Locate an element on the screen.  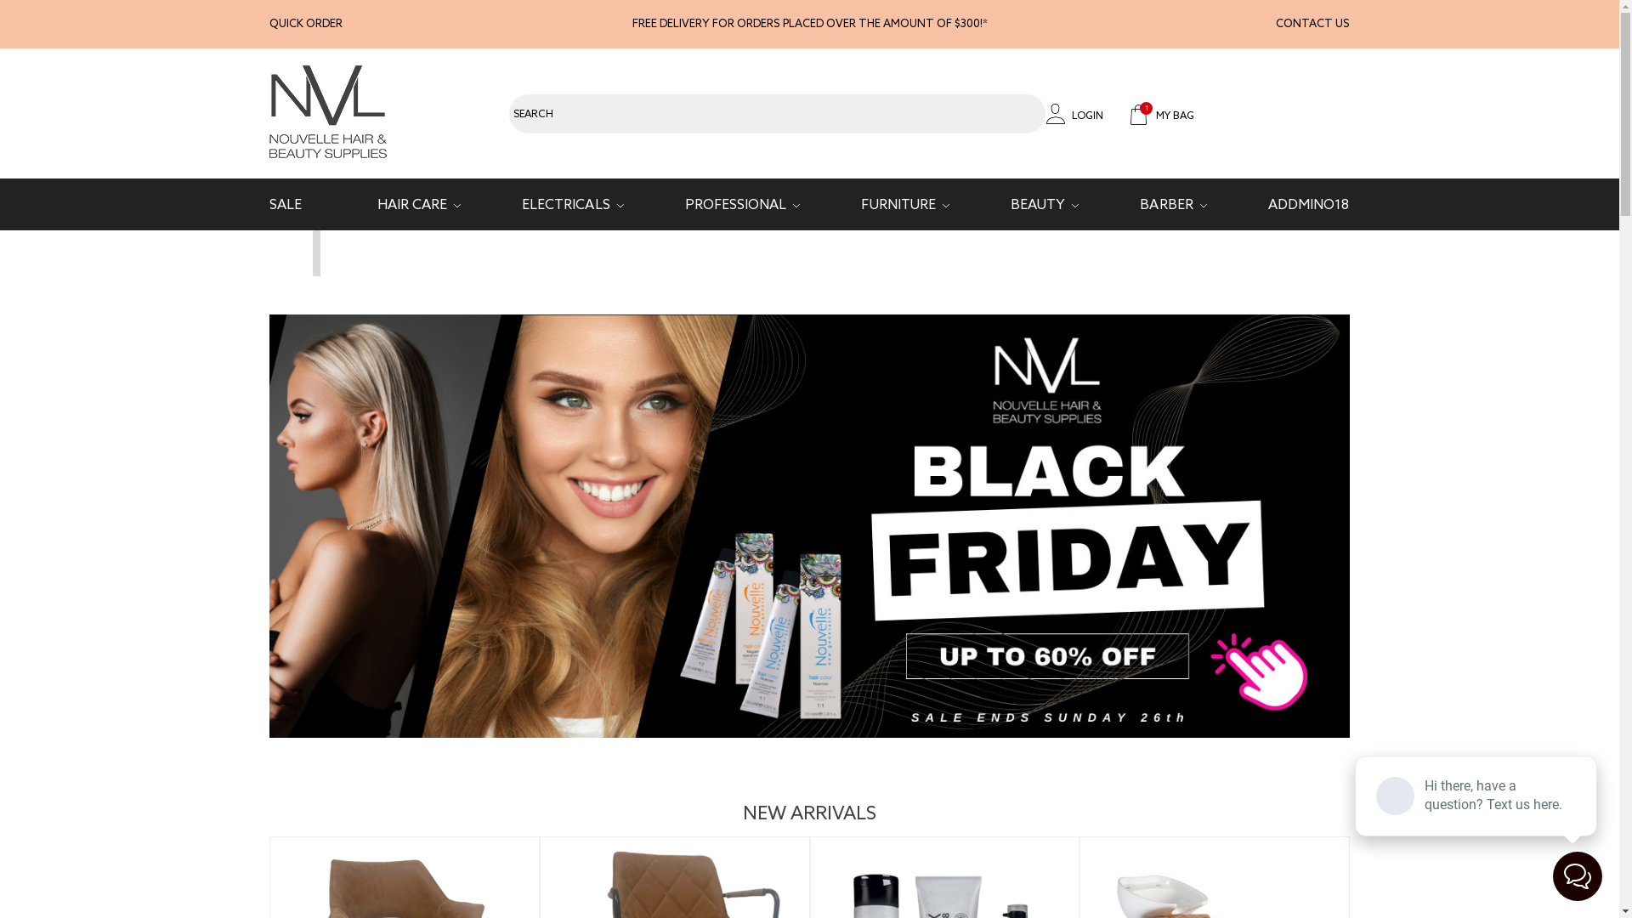
View cart is located at coordinates (1249, 253).